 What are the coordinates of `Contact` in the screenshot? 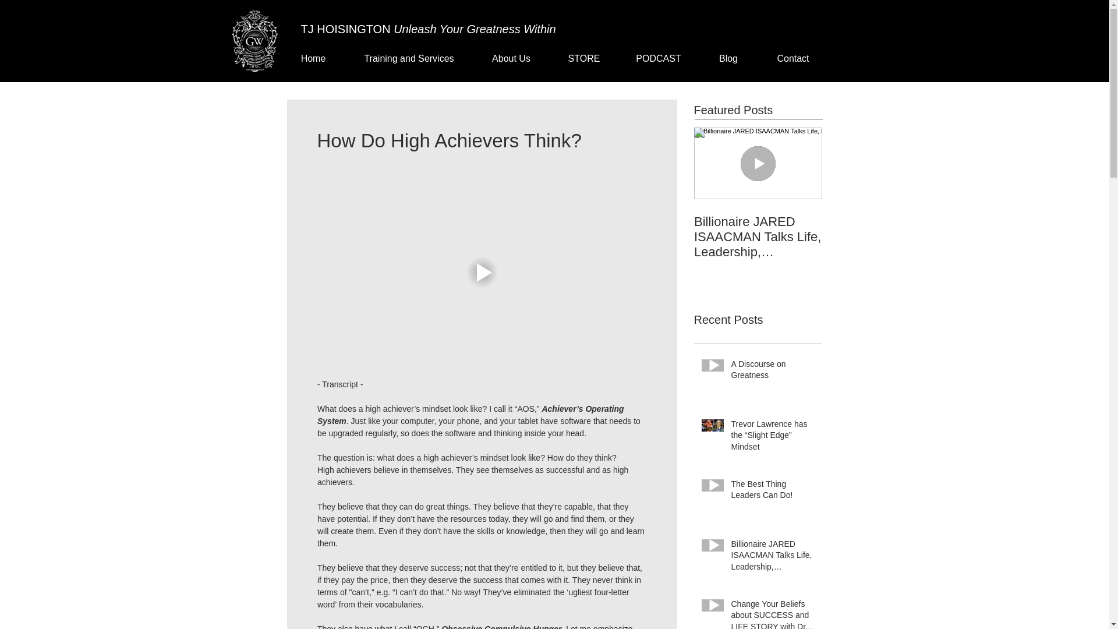 It's located at (792, 58).